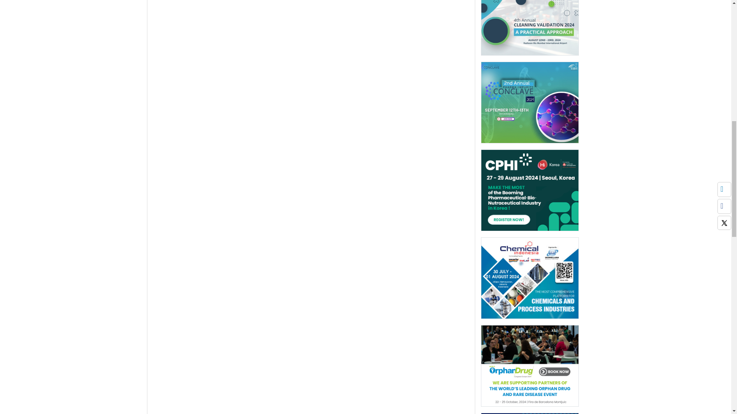  I want to click on 2nd Annual Pharma Impurity Conclave 2024, so click(529, 105).